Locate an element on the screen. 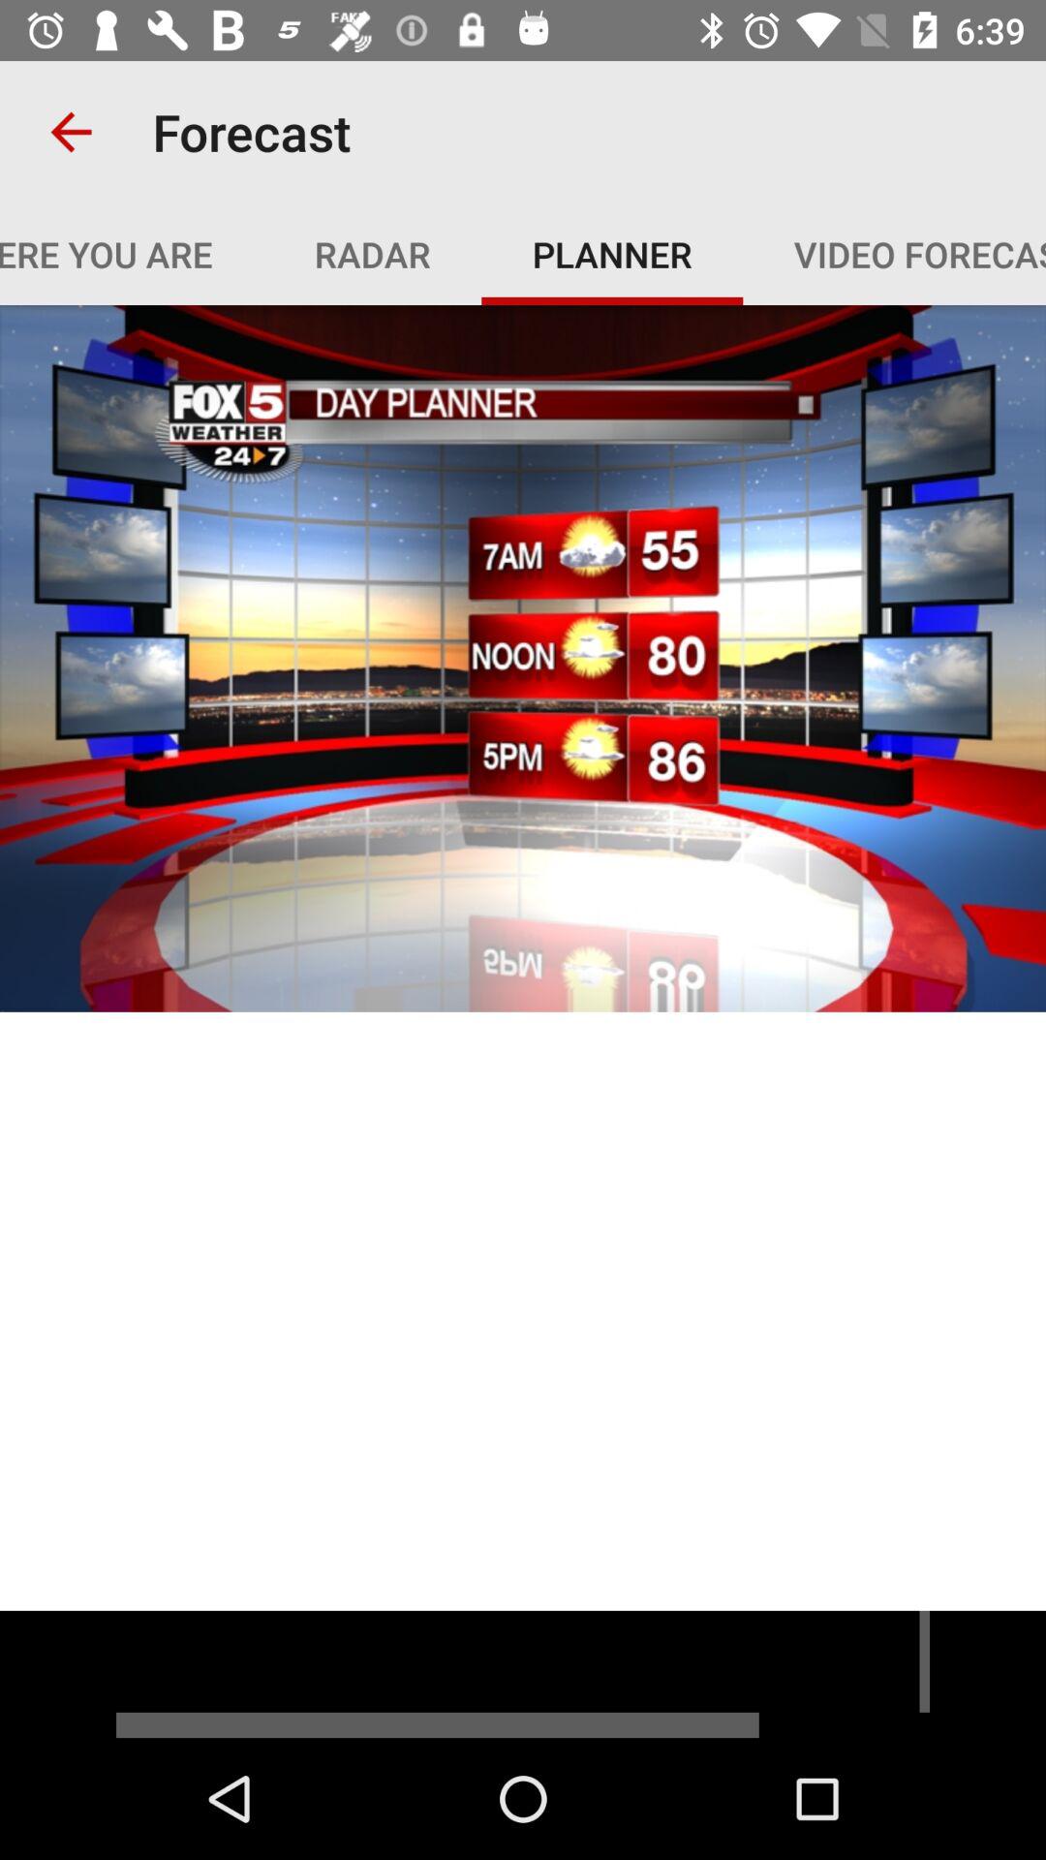  advertisement is located at coordinates (523, 1674).